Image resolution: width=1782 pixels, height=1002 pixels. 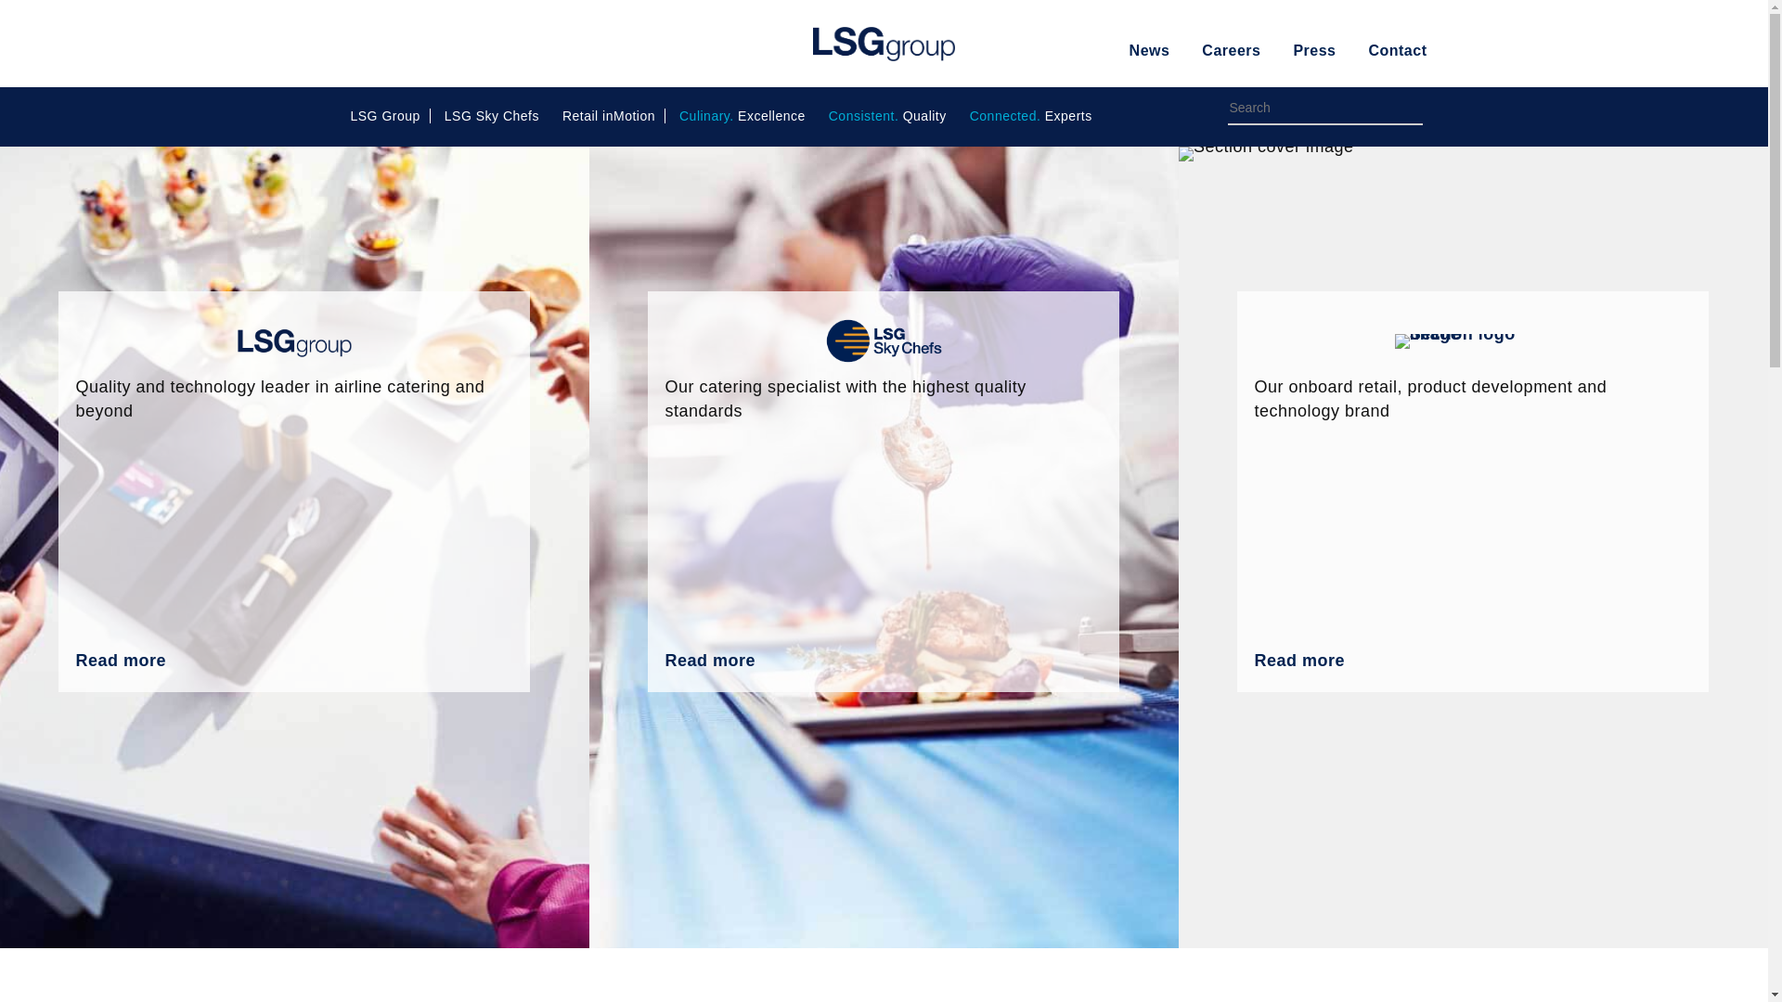 What do you see at coordinates (1398, 50) in the screenshot?
I see `Contact` at bounding box center [1398, 50].